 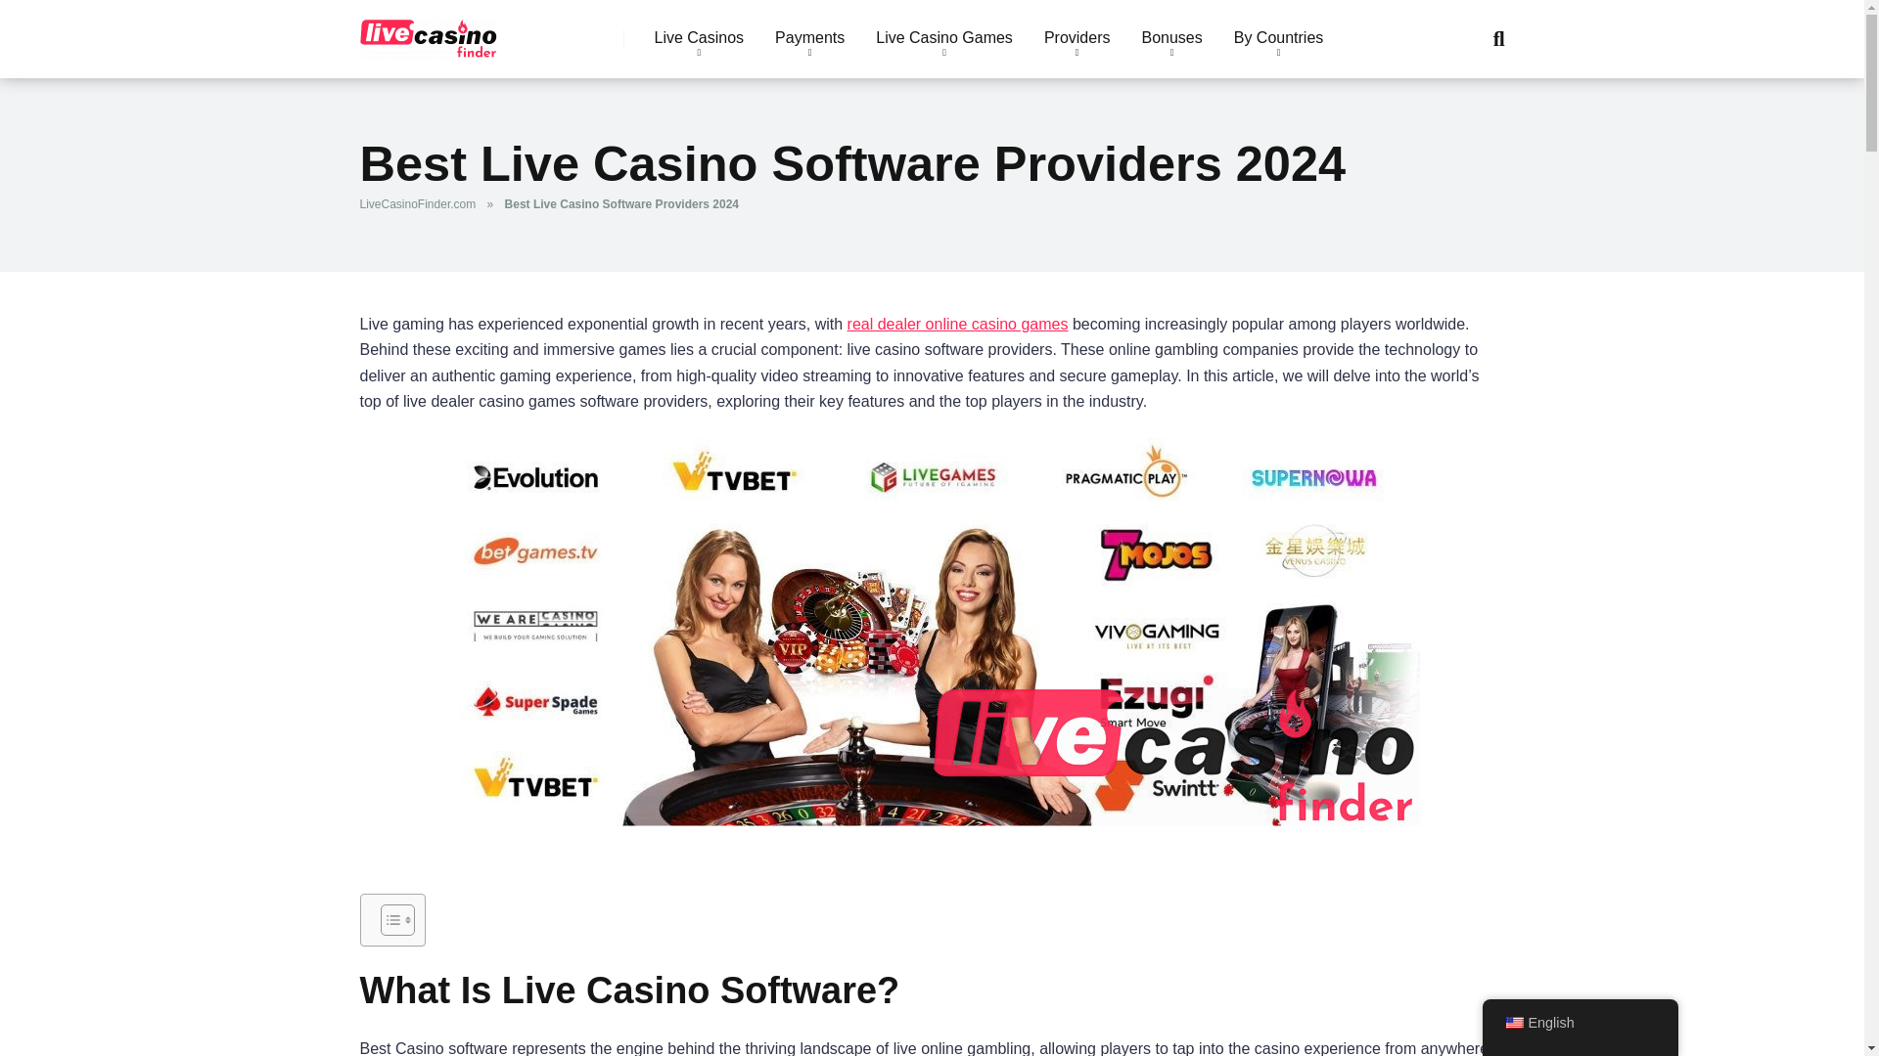 What do you see at coordinates (1171, 39) in the screenshot?
I see `Bonuses` at bounding box center [1171, 39].